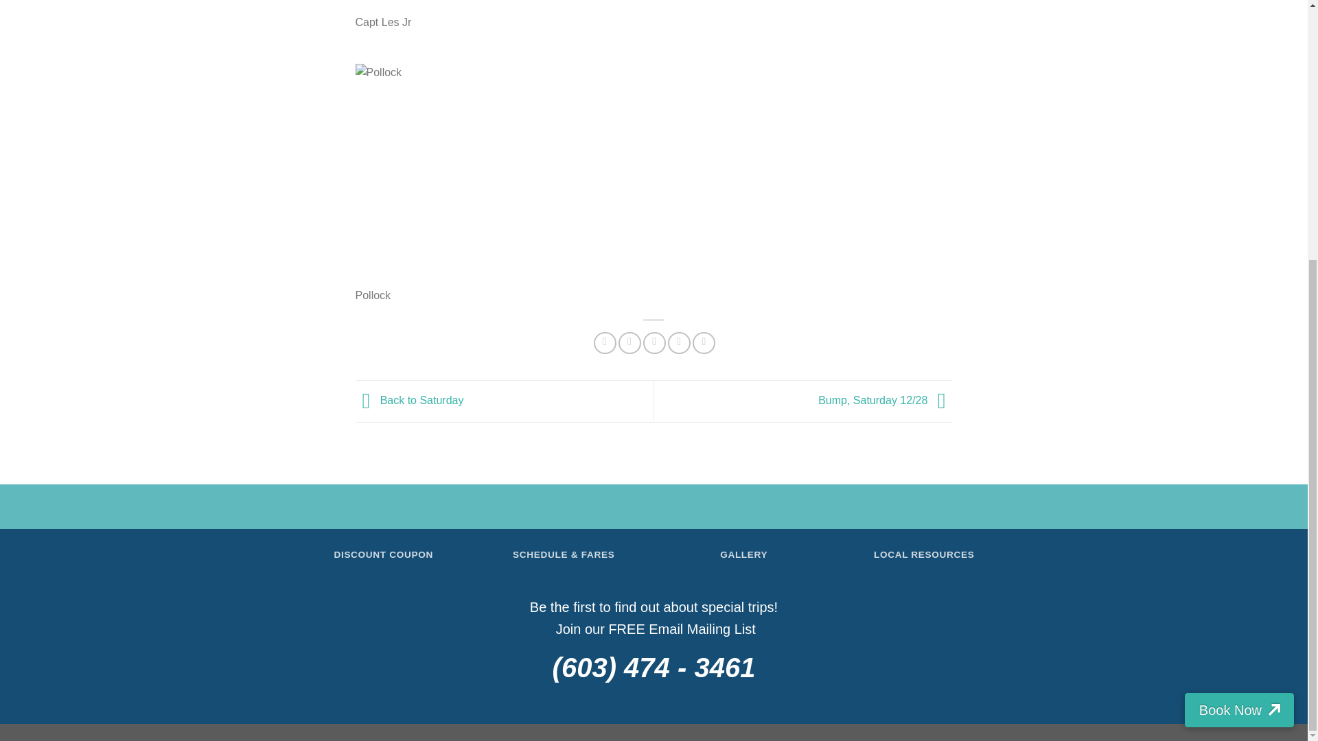  I want to click on Share on Facebook, so click(605, 343).